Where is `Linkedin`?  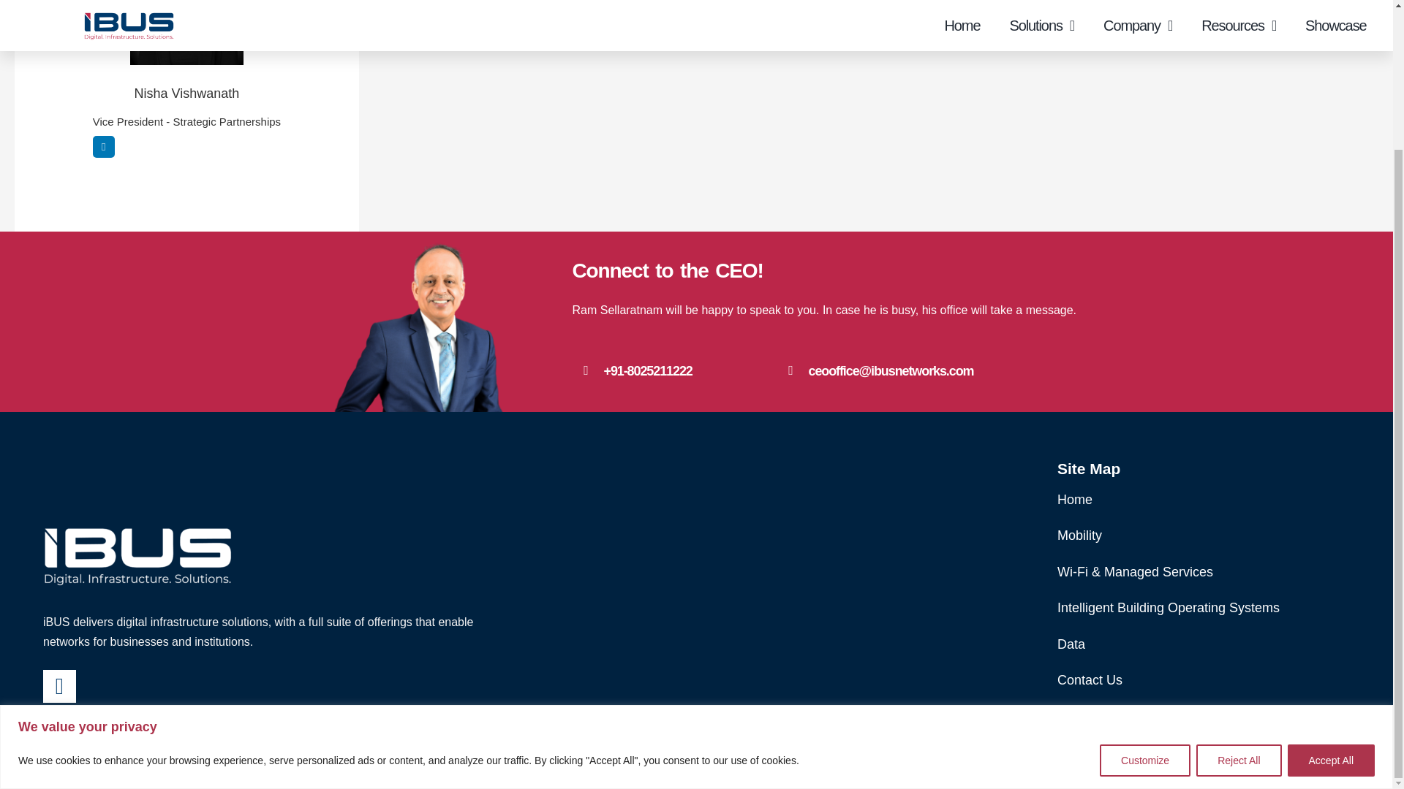
Linkedin is located at coordinates (104, 146).